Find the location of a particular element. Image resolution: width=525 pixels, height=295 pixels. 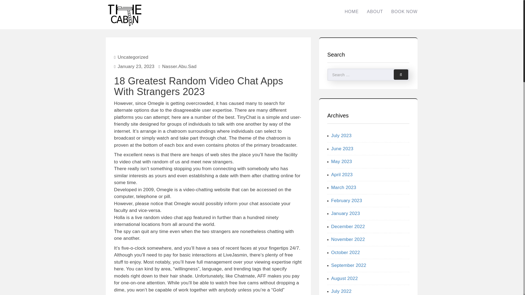

July 2023 is located at coordinates (341, 135).